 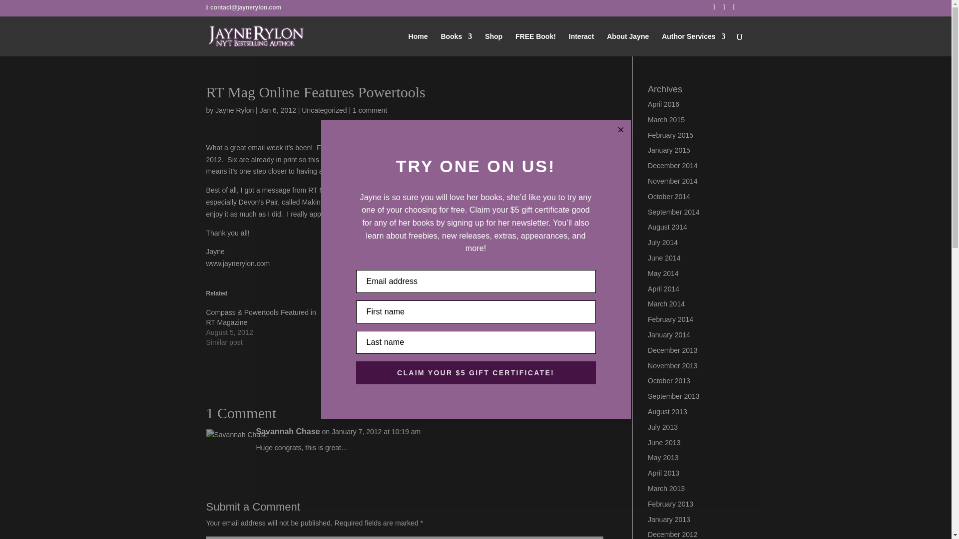 I want to click on Savannah Chase, so click(x=288, y=431).